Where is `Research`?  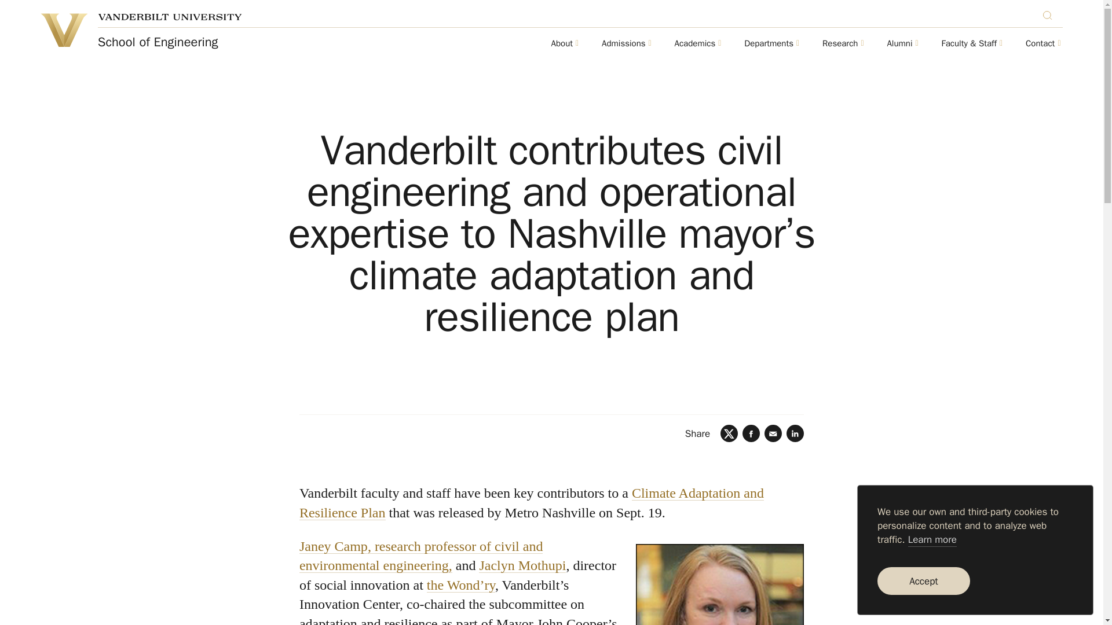 Research is located at coordinates (840, 44).